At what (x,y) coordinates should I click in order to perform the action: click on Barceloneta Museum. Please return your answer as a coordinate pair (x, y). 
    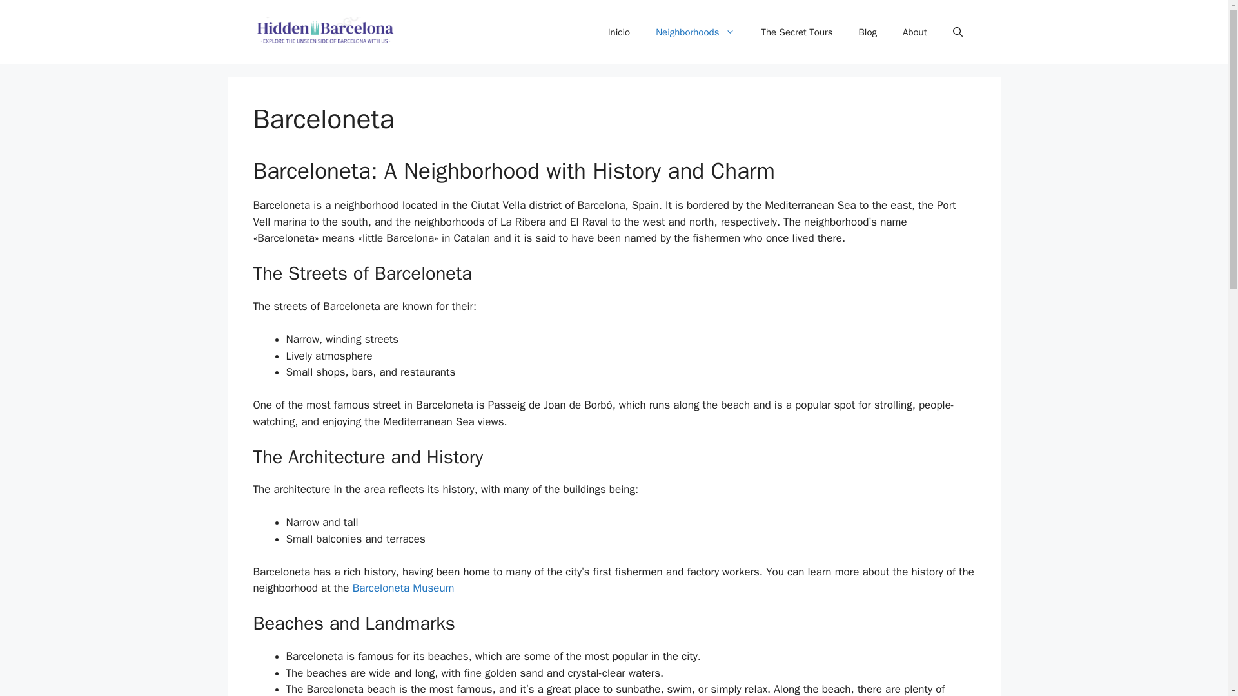
    Looking at the image, I should click on (404, 588).